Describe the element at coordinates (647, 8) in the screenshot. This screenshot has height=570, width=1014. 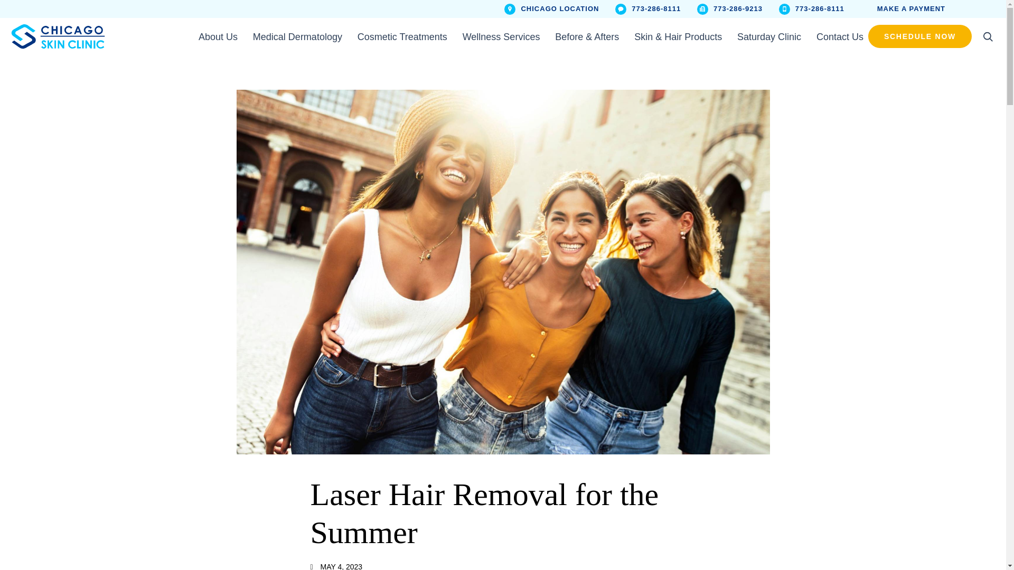
I see `773-286-8111` at that location.